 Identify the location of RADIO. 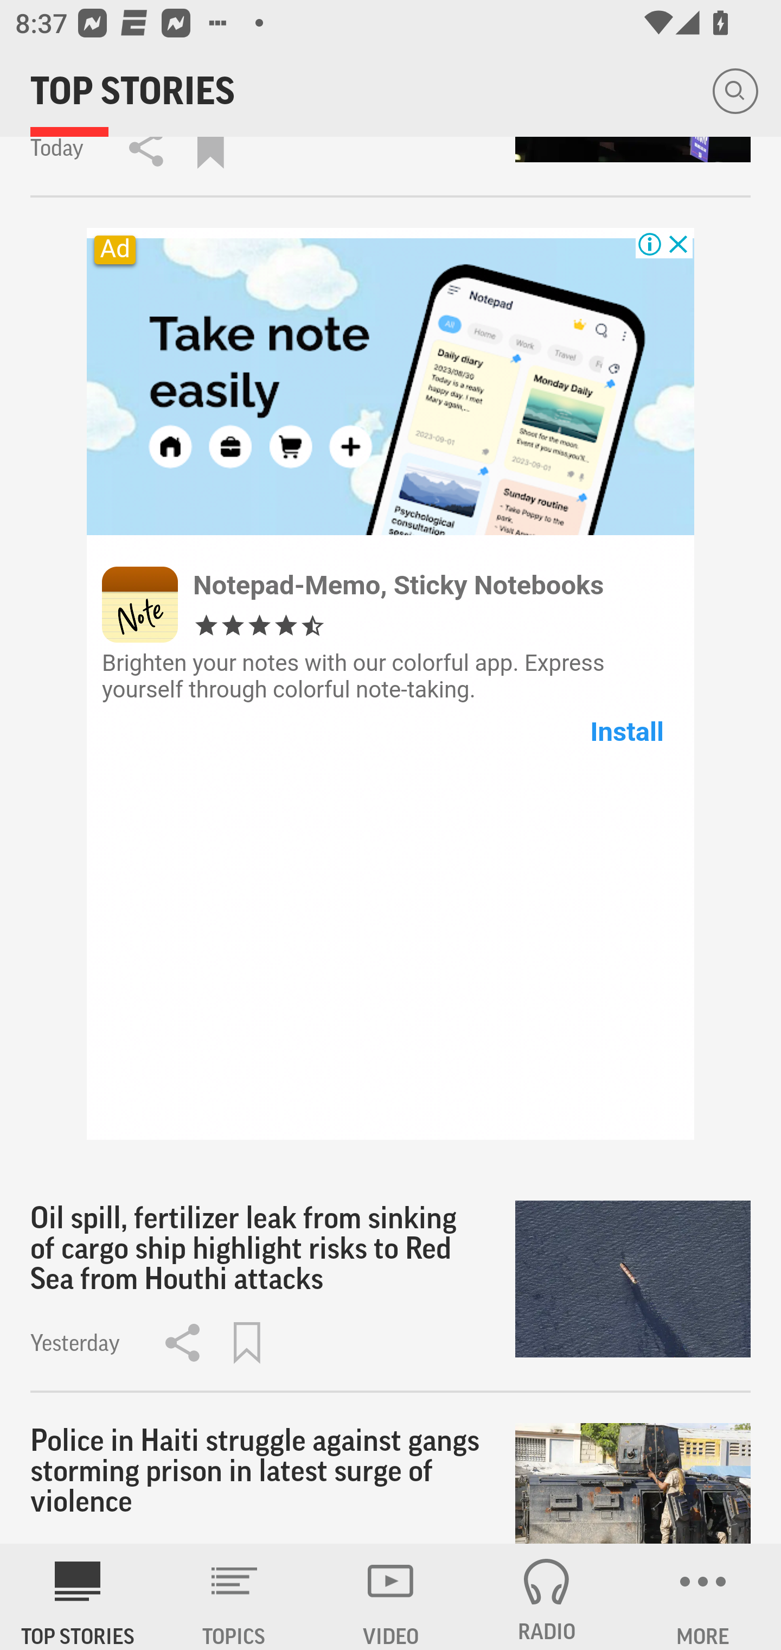
(547, 1597).